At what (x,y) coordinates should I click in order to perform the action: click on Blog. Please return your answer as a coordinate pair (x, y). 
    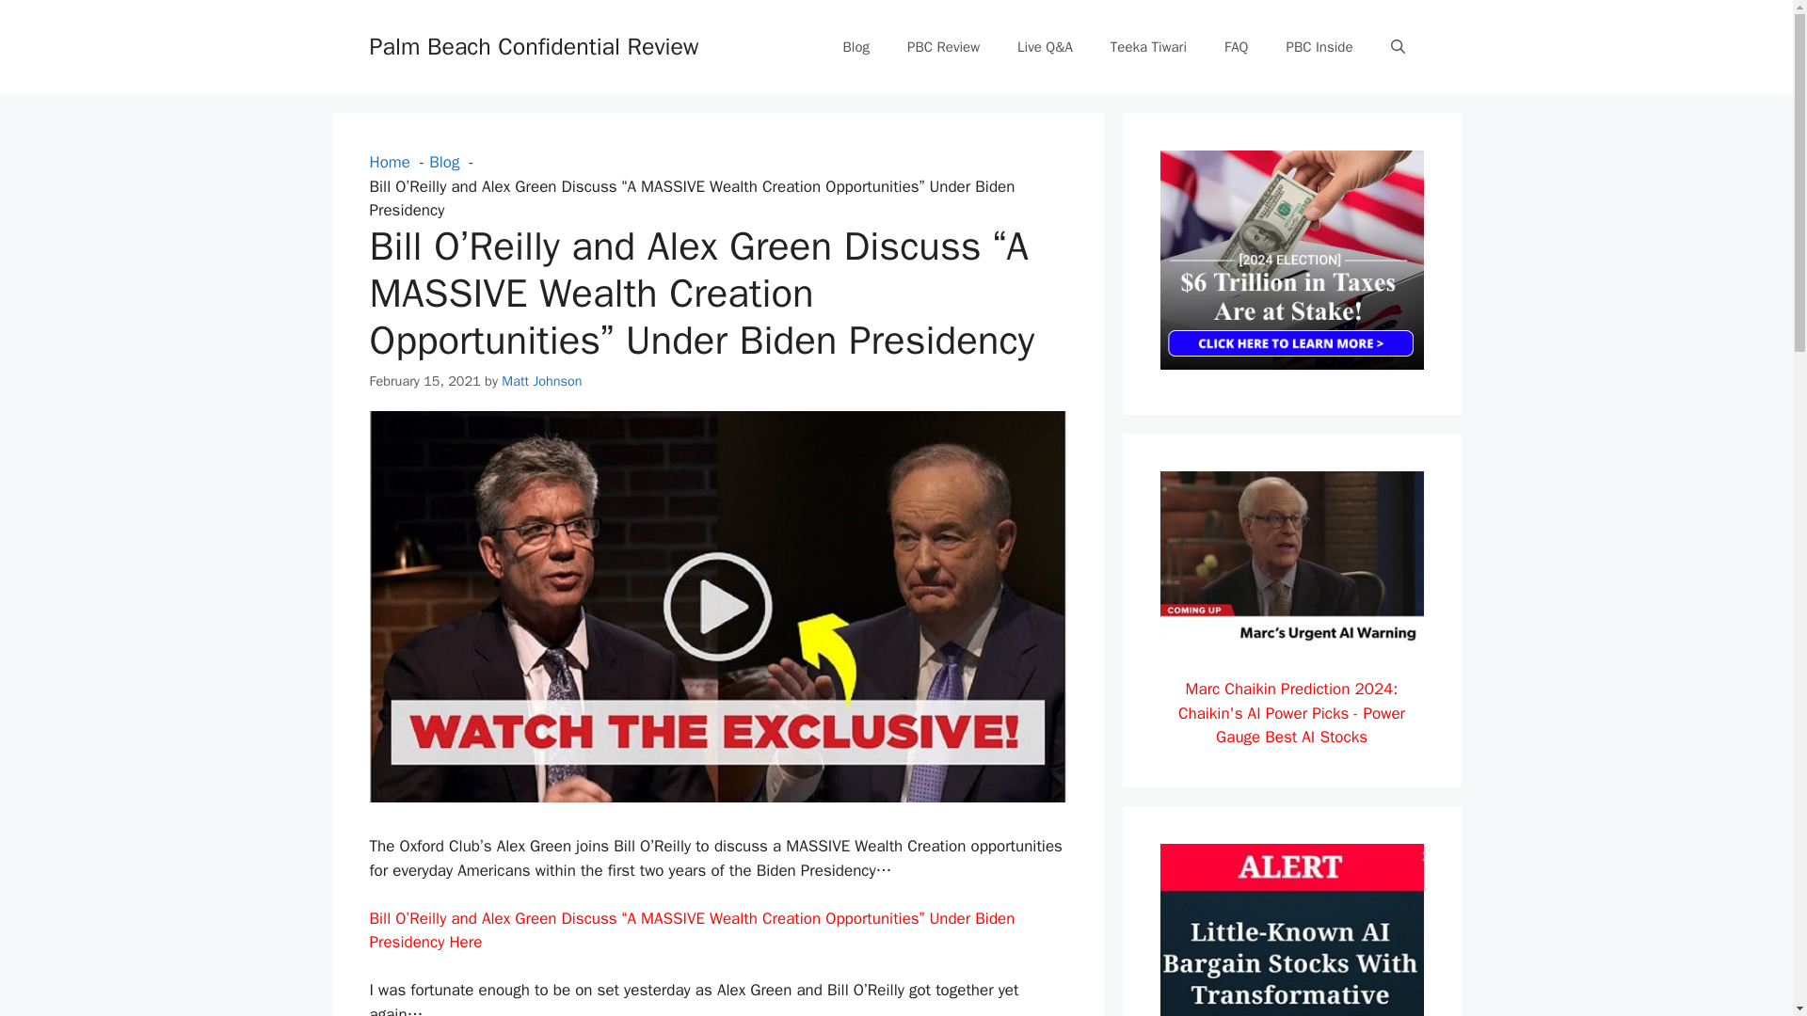
    Looking at the image, I should click on (444, 162).